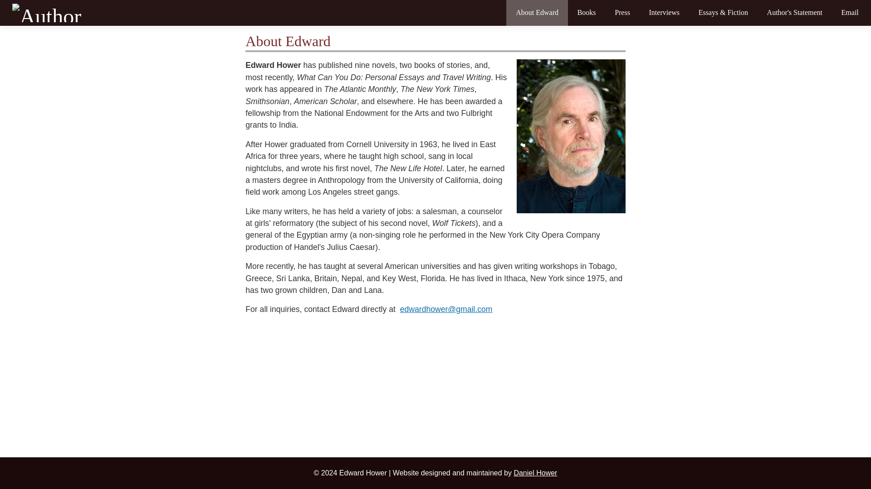  I want to click on Press, so click(622, 13).